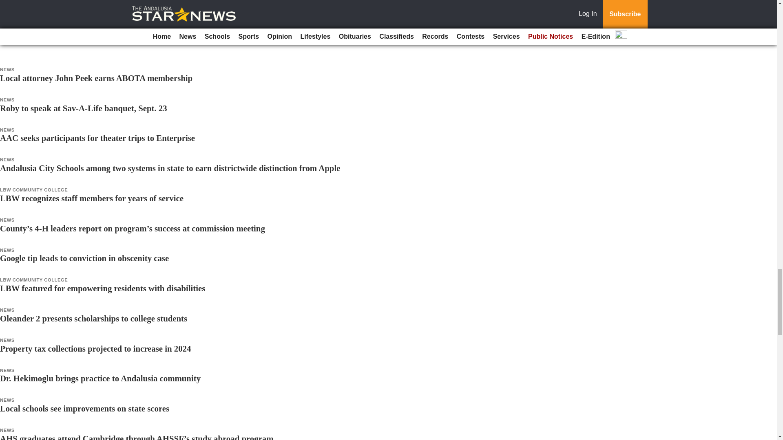 The width and height of the screenshot is (783, 440). I want to click on Local schools see improvements on state scores, so click(84, 408).